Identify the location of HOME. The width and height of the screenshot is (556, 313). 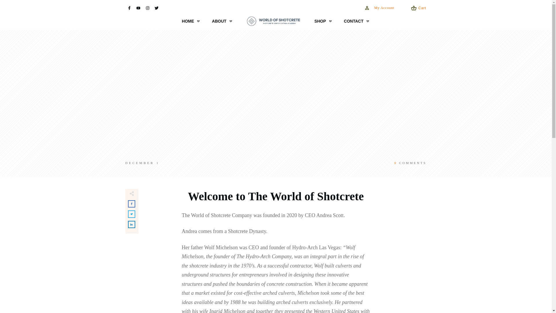
(191, 21).